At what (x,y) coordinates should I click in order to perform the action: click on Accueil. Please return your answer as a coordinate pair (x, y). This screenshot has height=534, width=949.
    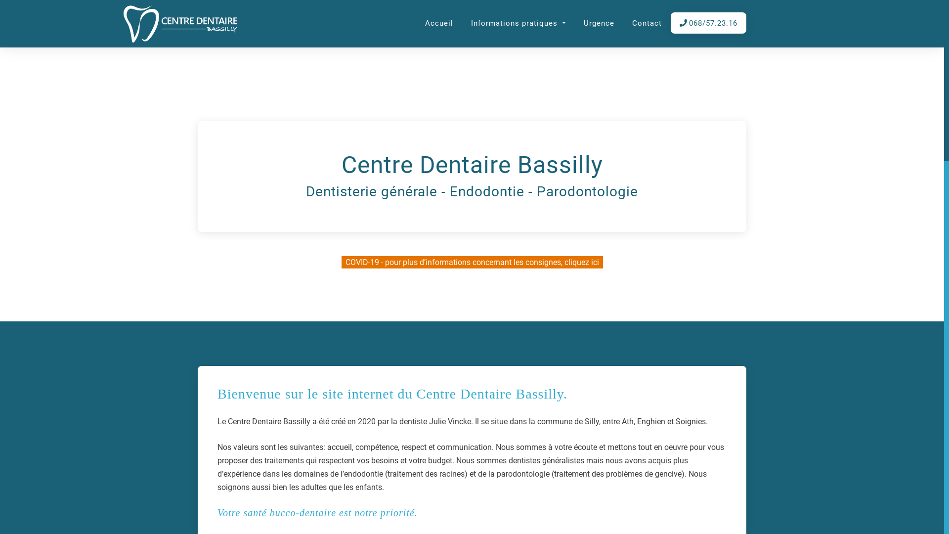
    Looking at the image, I should click on (439, 24).